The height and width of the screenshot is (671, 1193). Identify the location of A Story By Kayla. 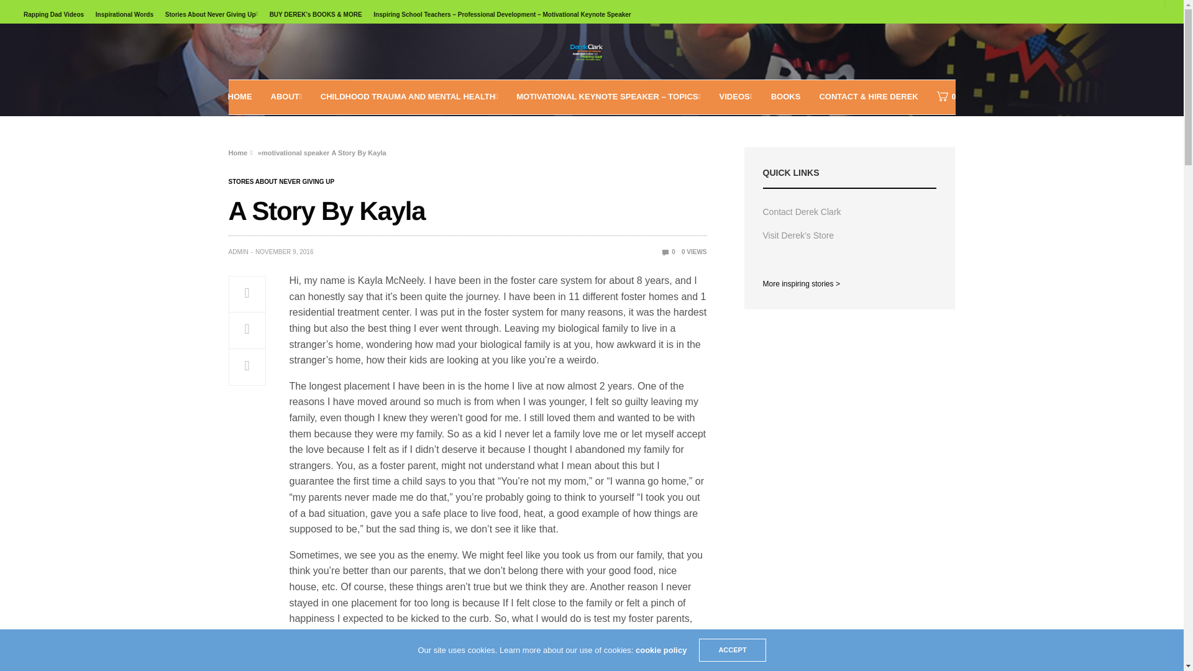
(669, 252).